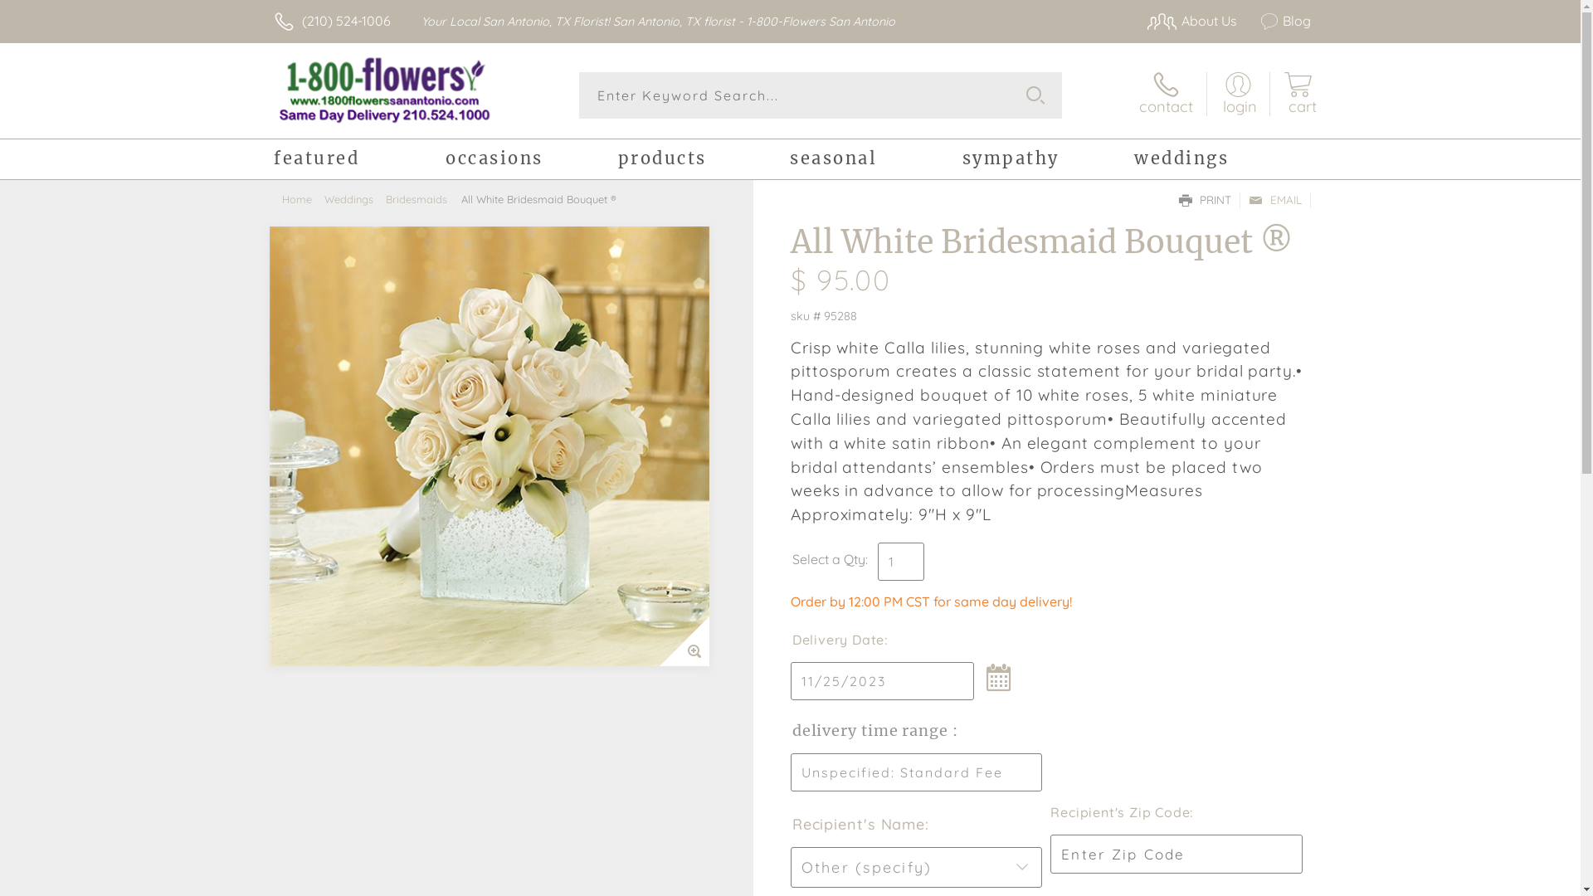 This screenshot has width=1593, height=896. What do you see at coordinates (1298, 95) in the screenshot?
I see `cart` at bounding box center [1298, 95].